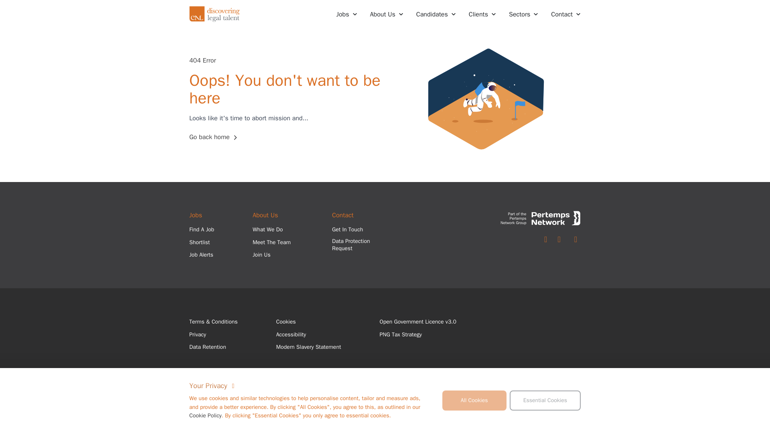 Image resolution: width=770 pixels, height=433 pixels. What do you see at coordinates (565, 14) in the screenshot?
I see `Open Contact dropdown` at bounding box center [565, 14].